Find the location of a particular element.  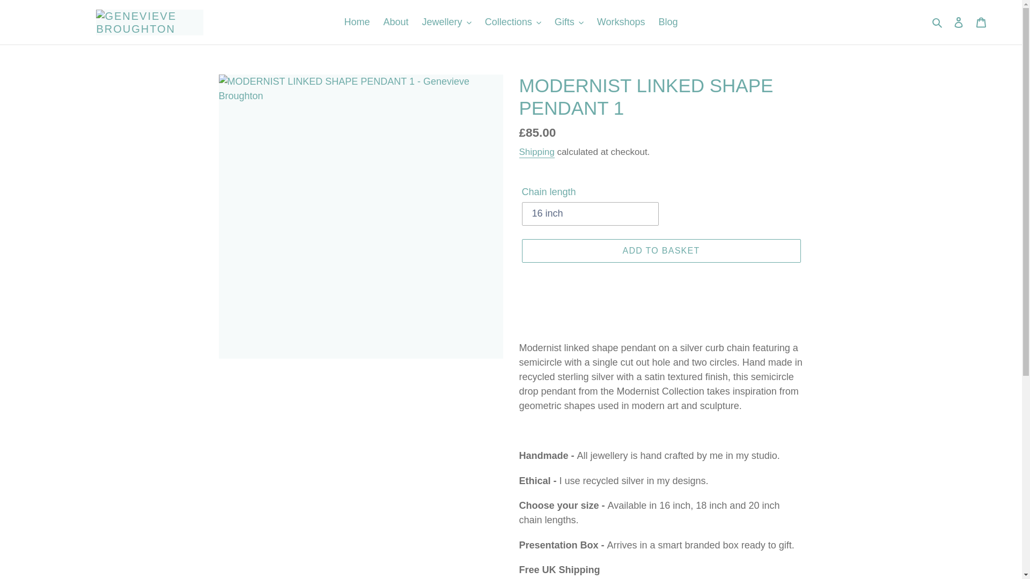

Search is located at coordinates (938, 23).